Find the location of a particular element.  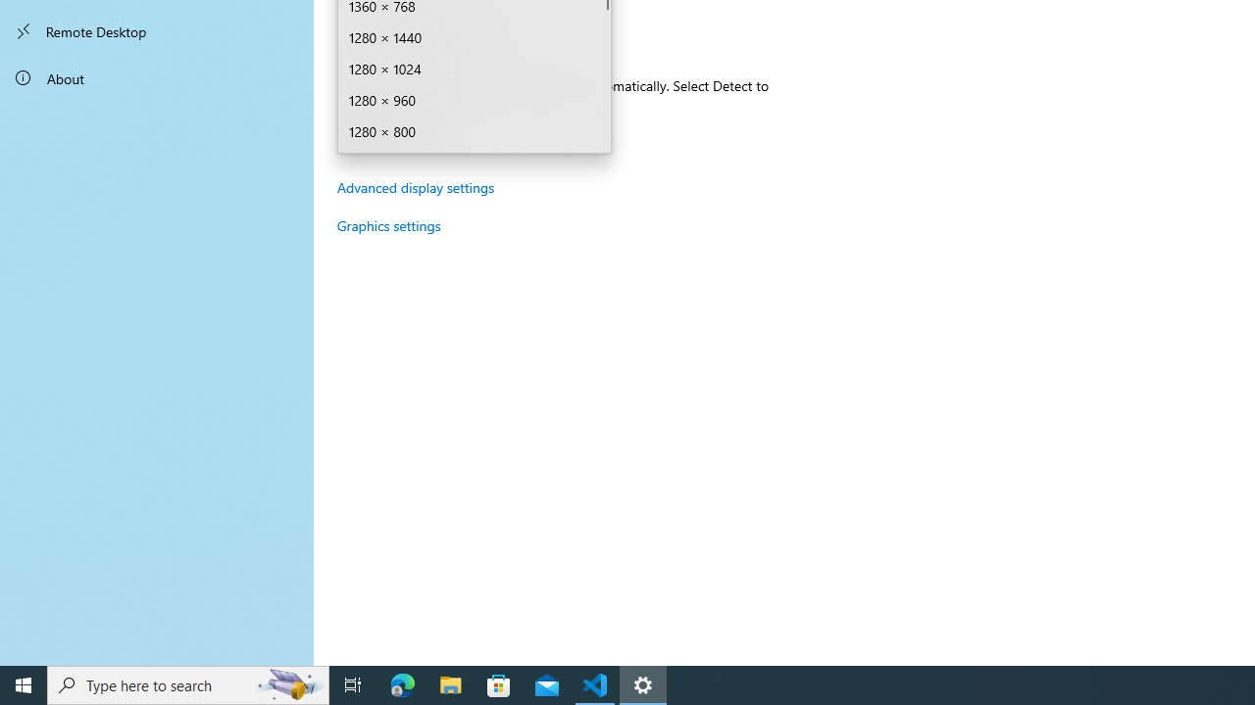

Detect is located at coordinates (380, 135).